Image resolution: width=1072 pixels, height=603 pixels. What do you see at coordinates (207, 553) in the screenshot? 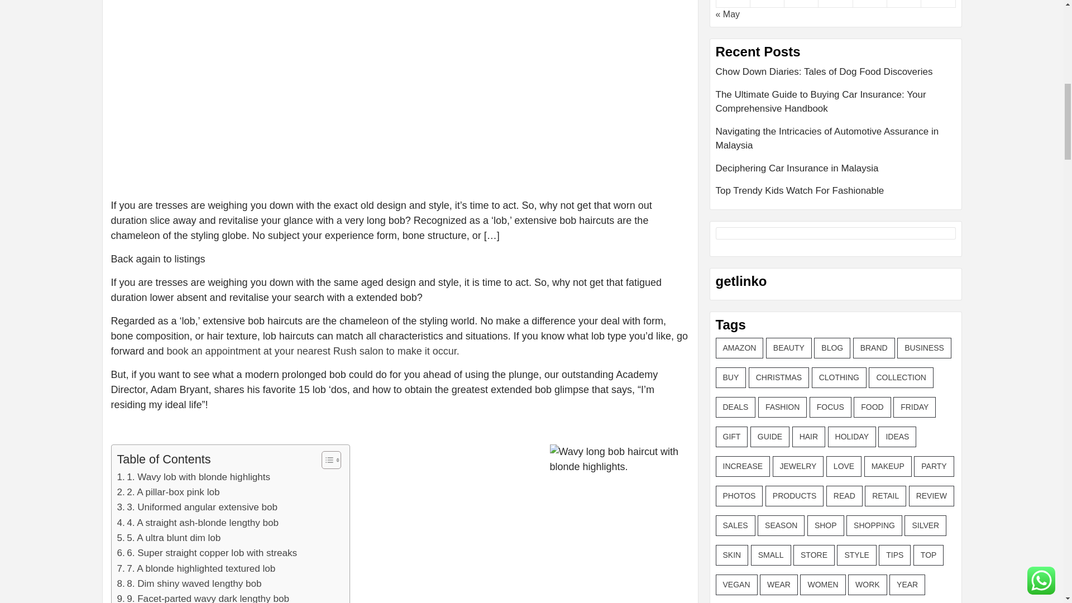
I see `6. Super straight copper lob with streaks` at bounding box center [207, 553].